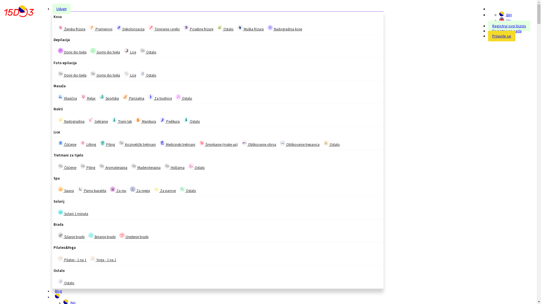 This screenshot has width=541, height=304. I want to click on Aromaterapija, so click(113, 167).